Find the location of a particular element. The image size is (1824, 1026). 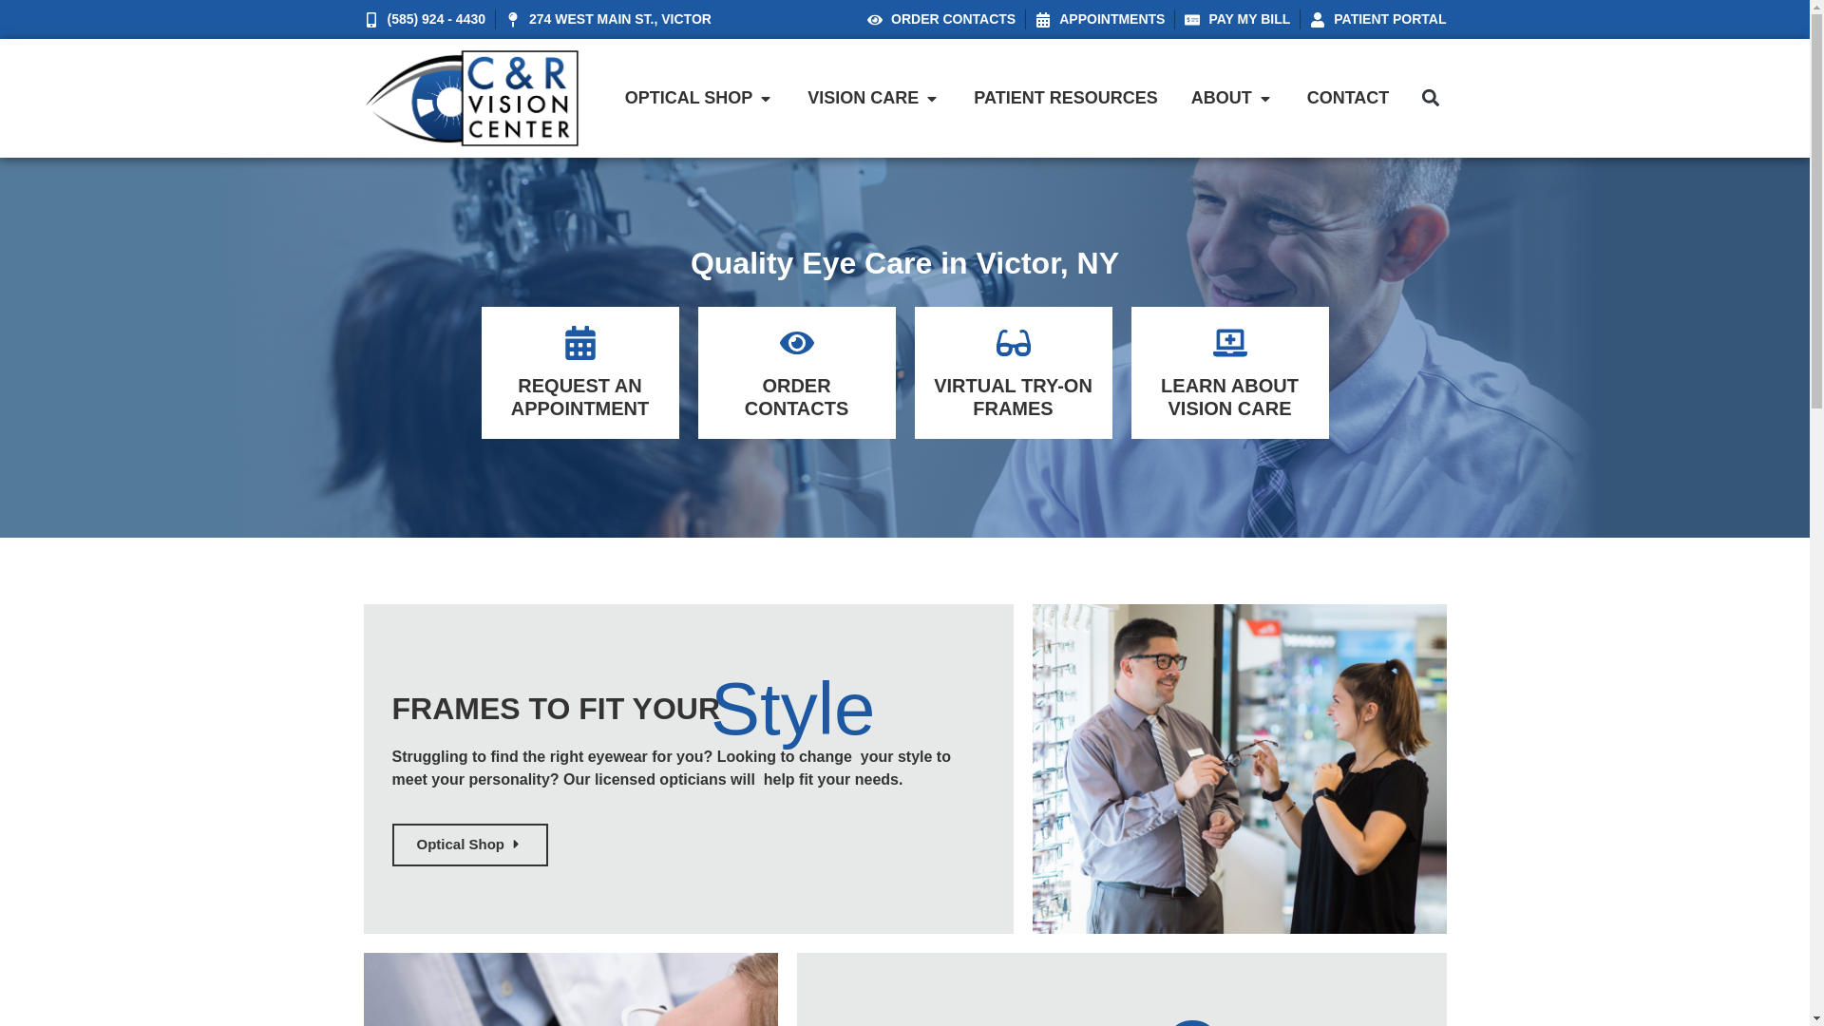

ABOUT is located at coordinates (1221, 97).